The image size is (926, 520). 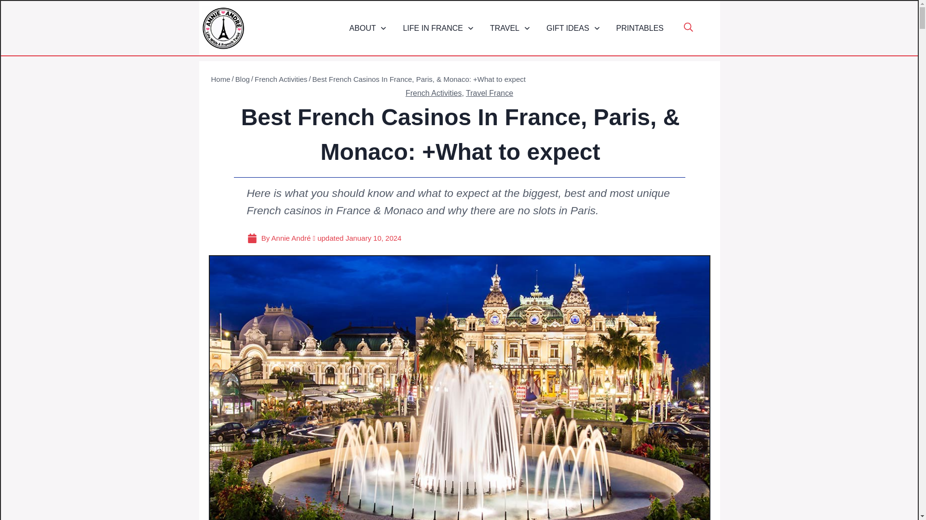 What do you see at coordinates (281, 79) in the screenshot?
I see `French Activities` at bounding box center [281, 79].